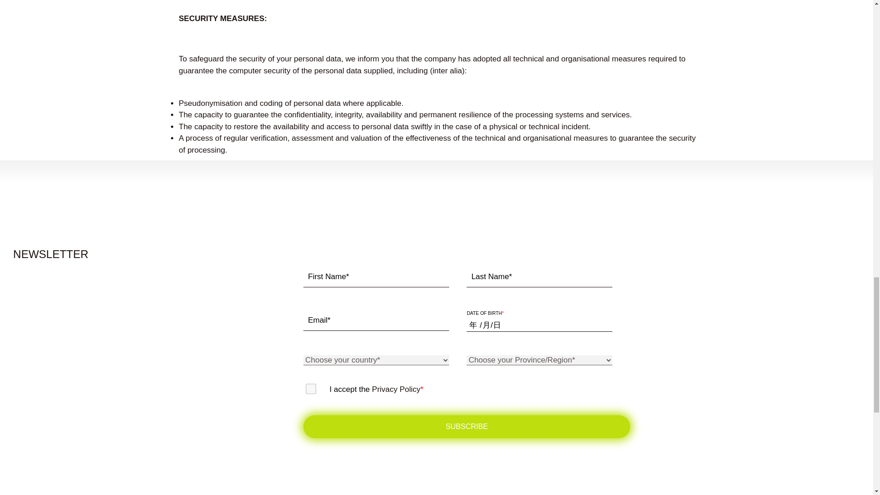  What do you see at coordinates (467, 426) in the screenshot?
I see `SUBSCRIBE` at bounding box center [467, 426].